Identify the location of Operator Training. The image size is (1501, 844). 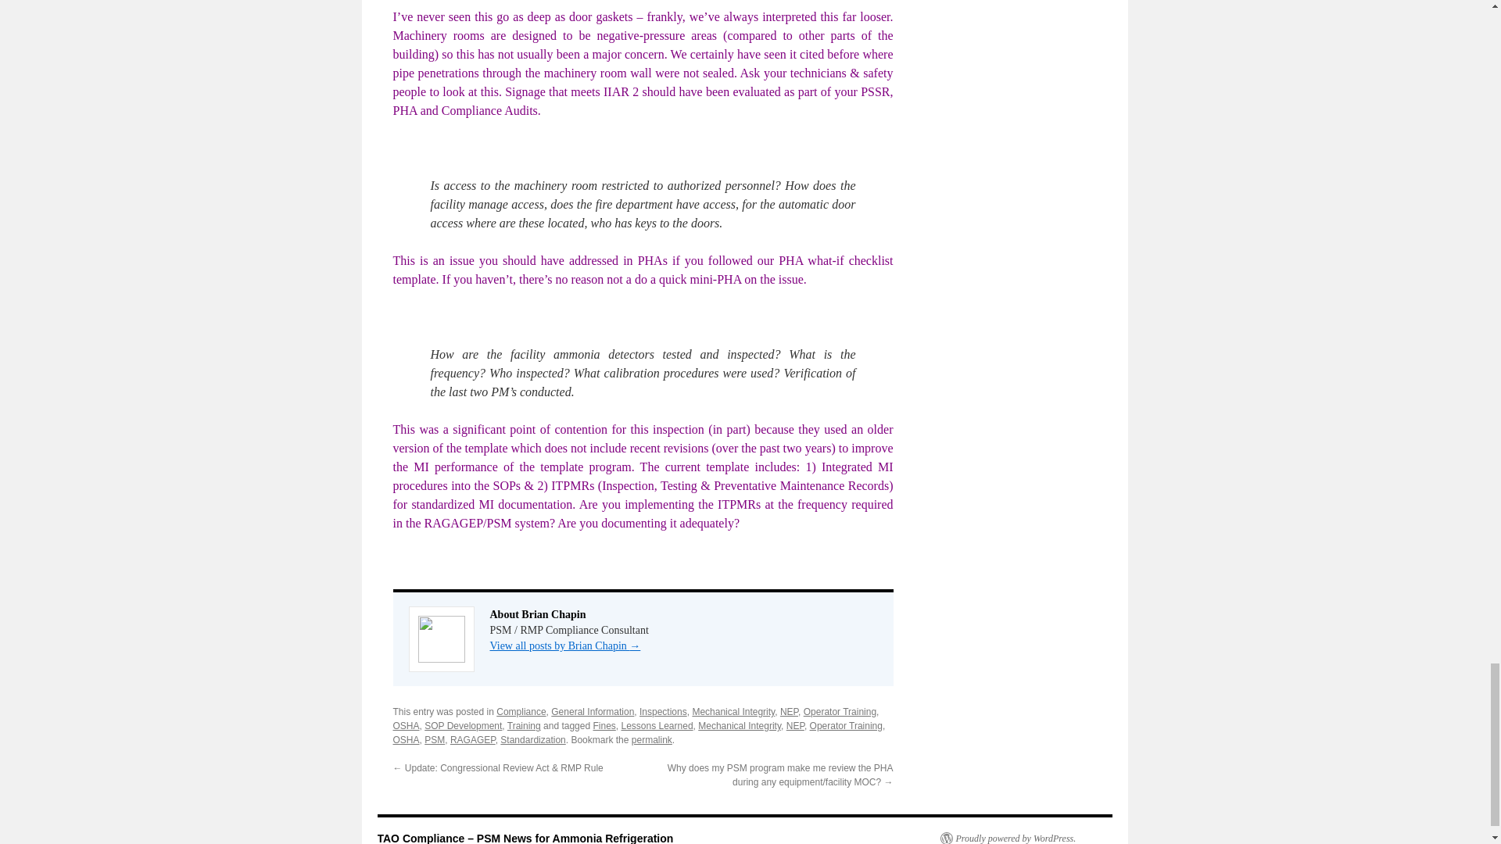
(846, 726).